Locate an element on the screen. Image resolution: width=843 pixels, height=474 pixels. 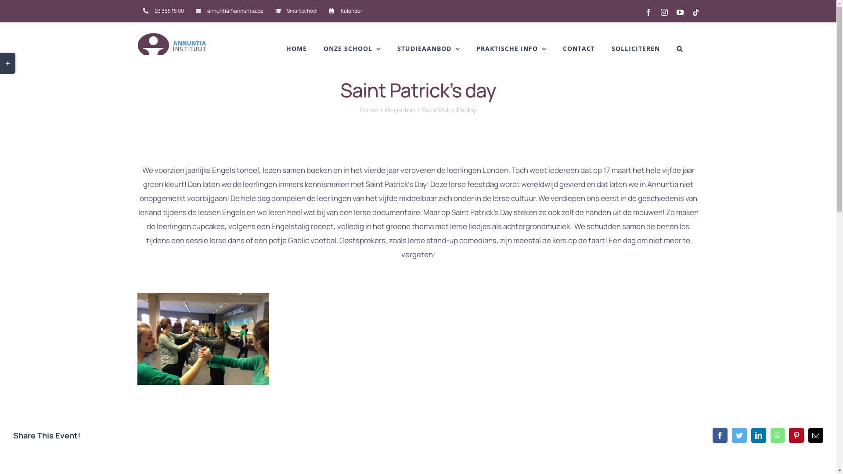
YouTube is located at coordinates (680, 12).